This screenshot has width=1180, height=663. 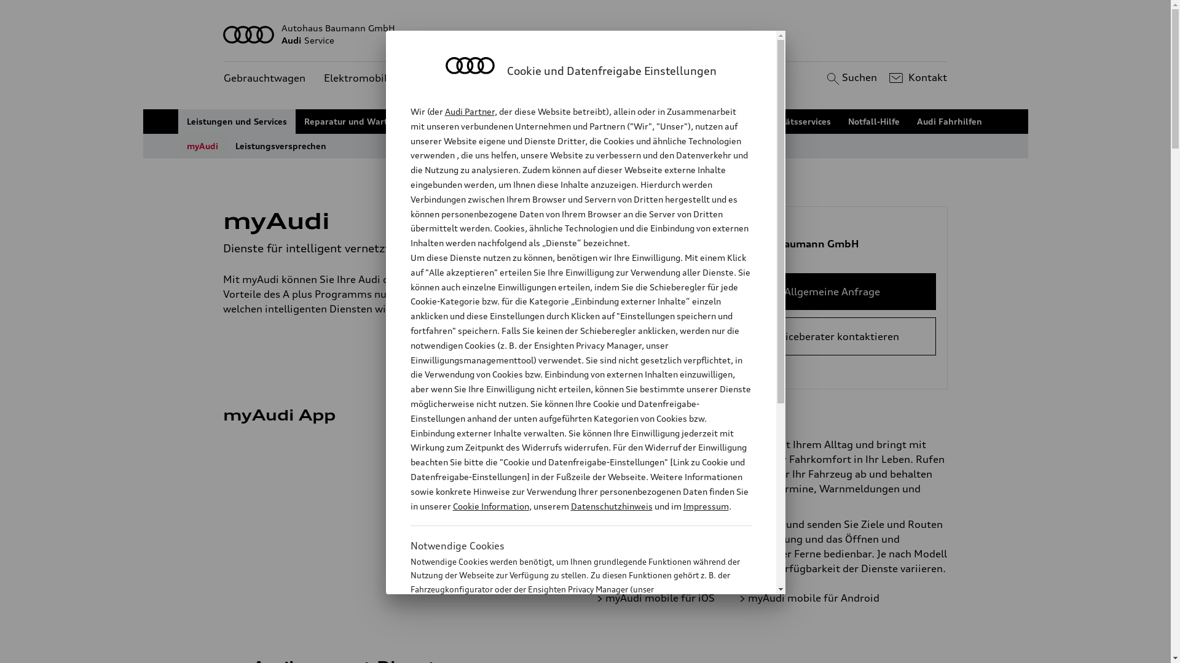 What do you see at coordinates (568, 650) in the screenshot?
I see `Cookie Information` at bounding box center [568, 650].